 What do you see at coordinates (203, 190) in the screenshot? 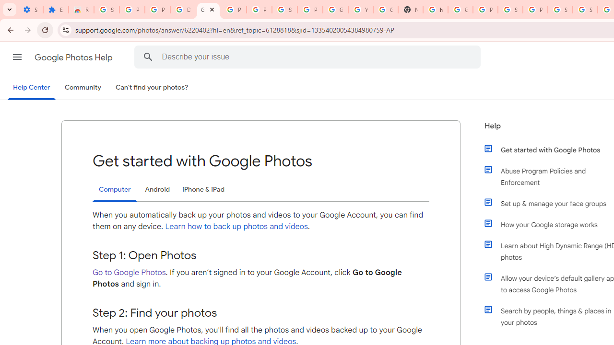
I see `iPhone & iPad` at bounding box center [203, 190].